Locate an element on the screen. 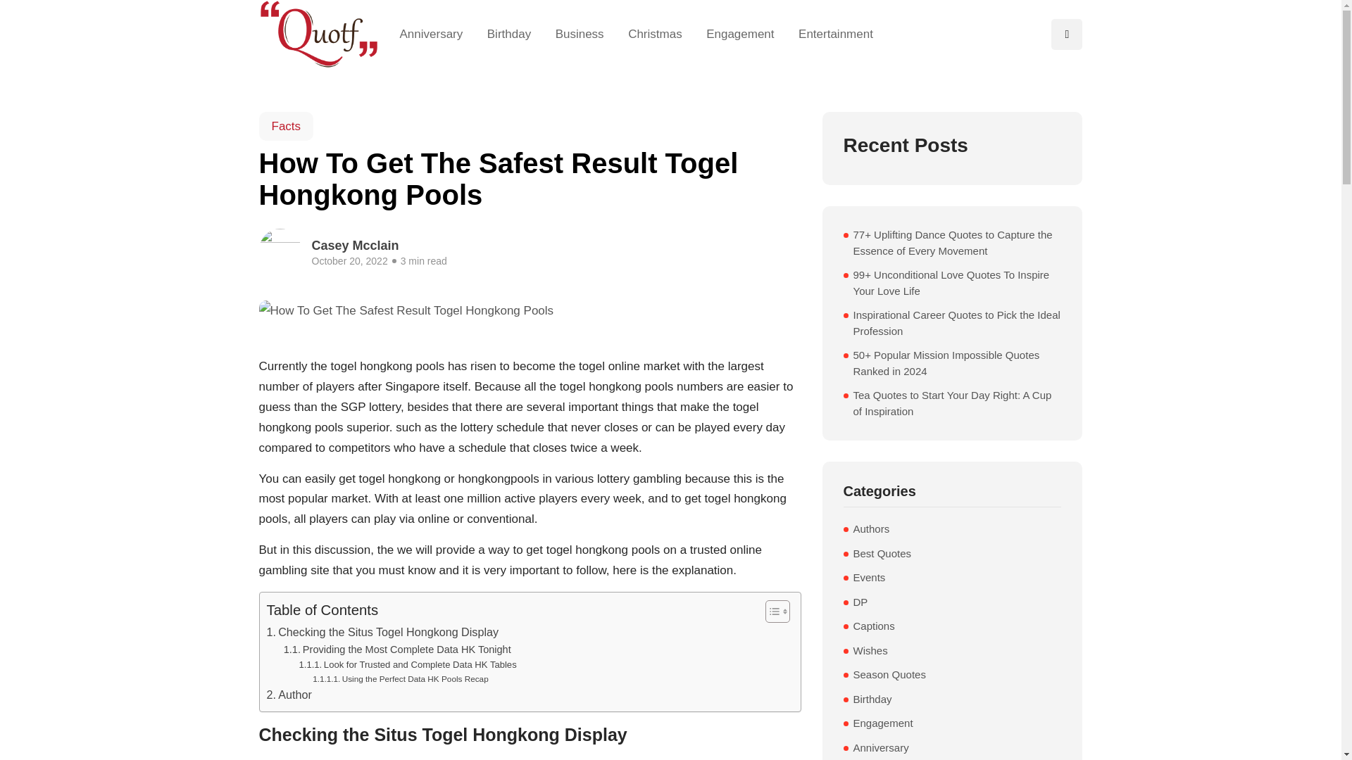  Entertainment is located at coordinates (830, 34).